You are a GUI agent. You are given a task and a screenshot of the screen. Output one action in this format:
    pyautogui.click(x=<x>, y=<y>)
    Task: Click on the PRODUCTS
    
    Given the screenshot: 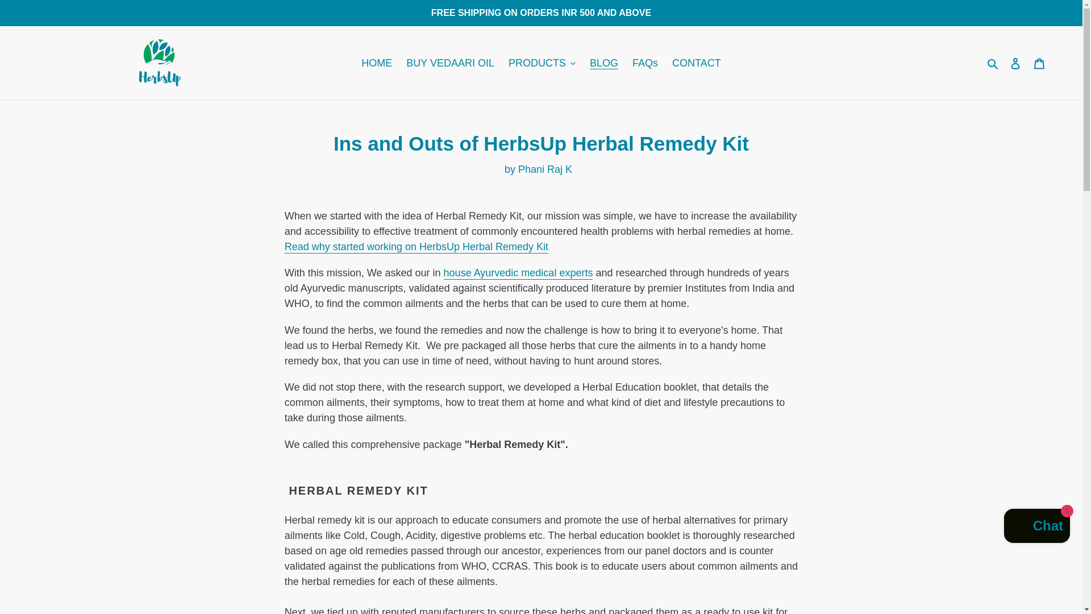 What is the action you would take?
    pyautogui.click(x=542, y=63)
    